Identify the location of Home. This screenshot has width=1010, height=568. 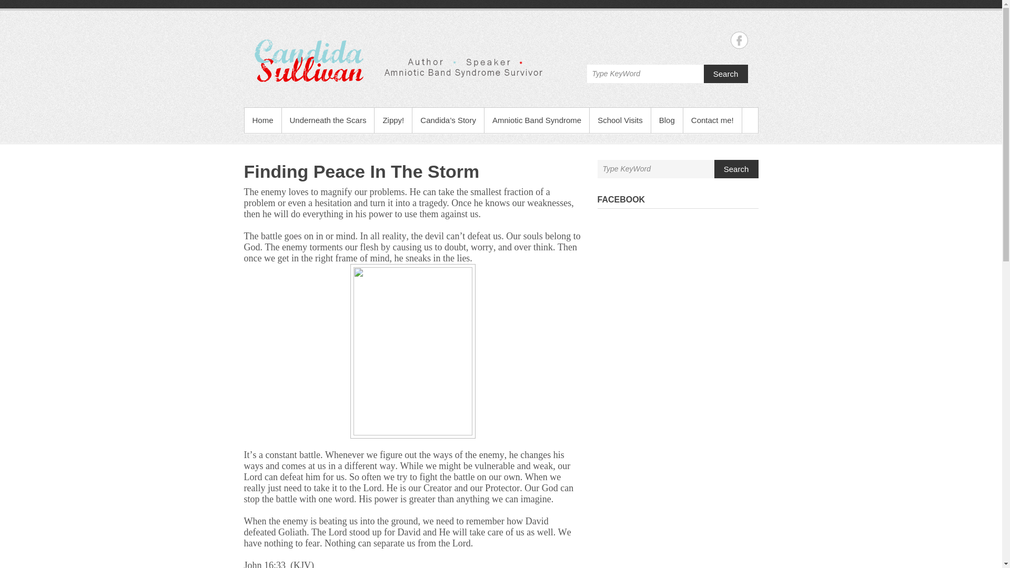
(262, 120).